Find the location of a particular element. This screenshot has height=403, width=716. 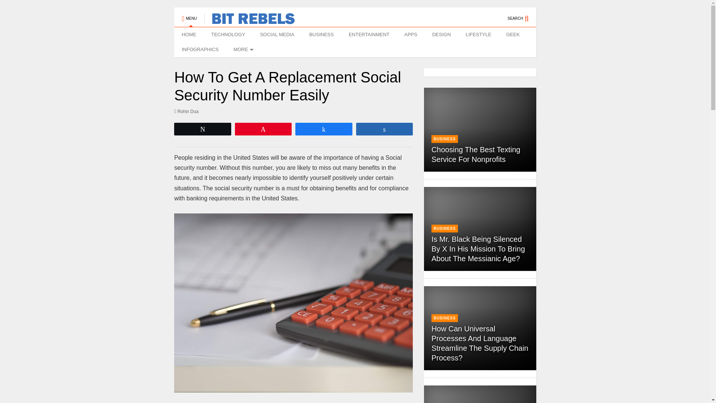

DESIGN is located at coordinates (441, 35).